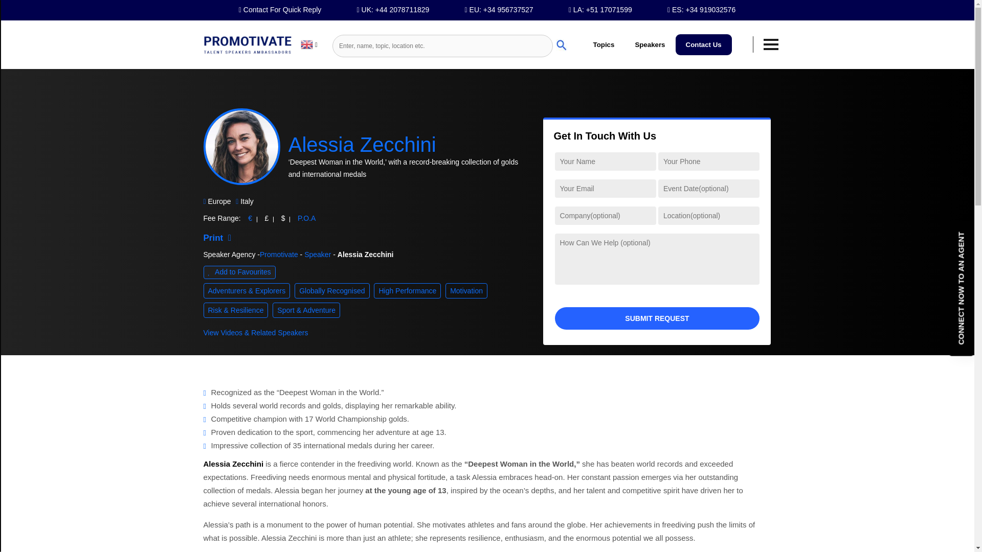 This screenshot has height=552, width=982. I want to click on Join Promotivate, so click(56, 196).